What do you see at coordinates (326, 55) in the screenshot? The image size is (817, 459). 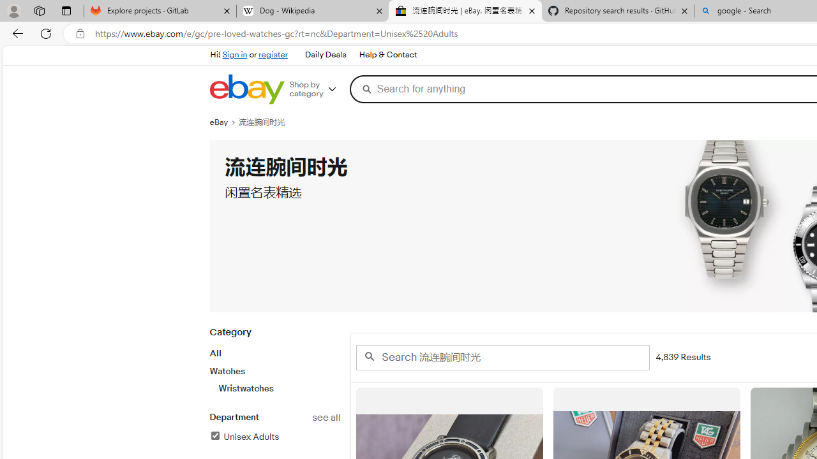 I see `Daily Deals` at bounding box center [326, 55].